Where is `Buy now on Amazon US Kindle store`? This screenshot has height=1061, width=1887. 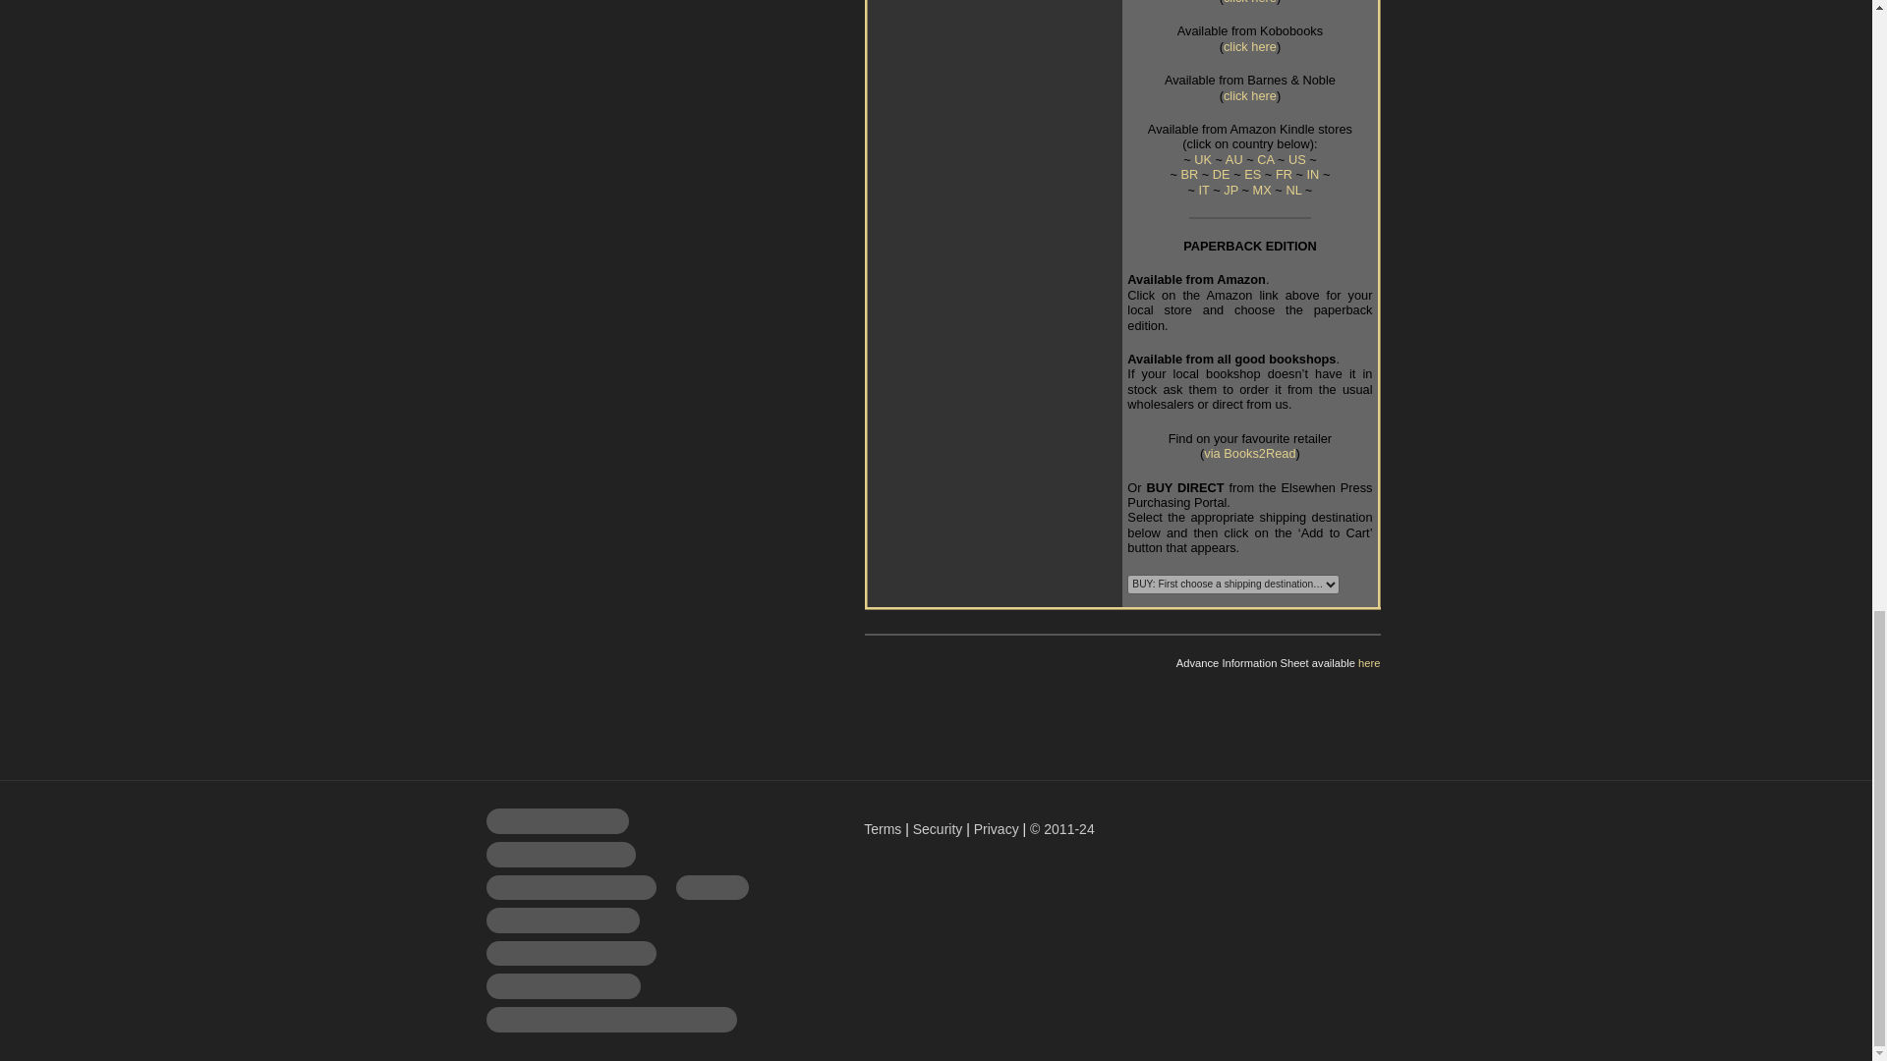
Buy now on Amazon US Kindle store is located at coordinates (1297, 159).